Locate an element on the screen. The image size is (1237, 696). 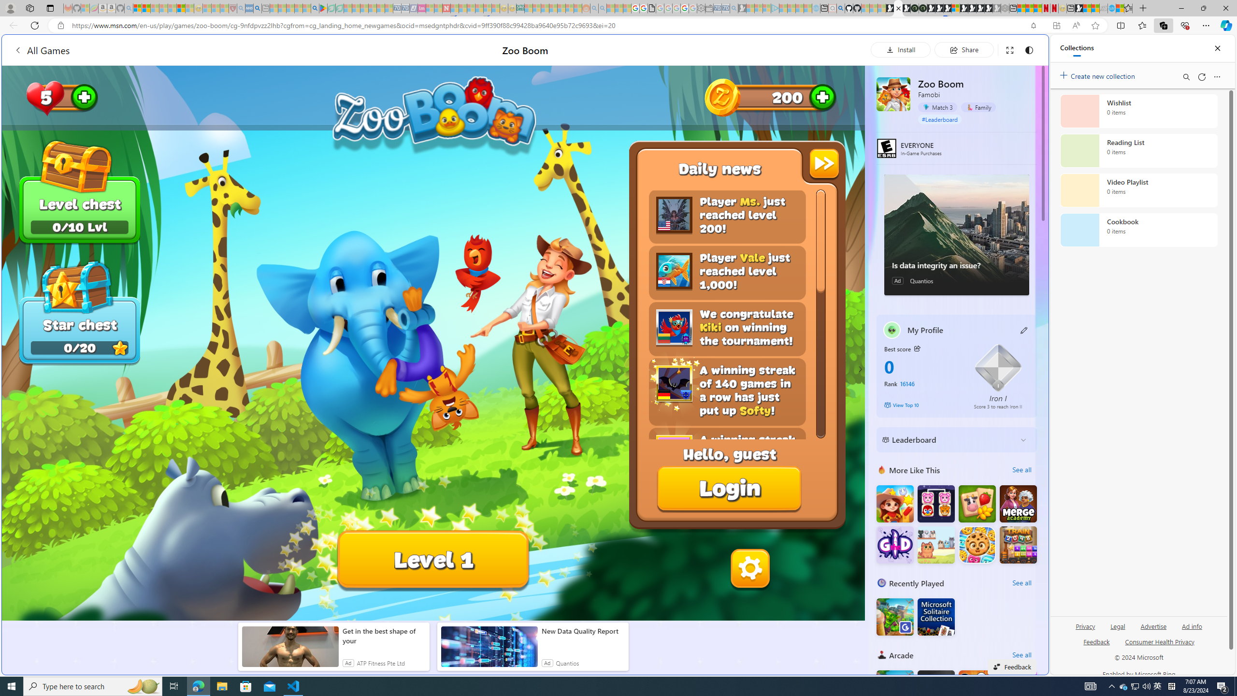
All Games is located at coordinates (184, 50).